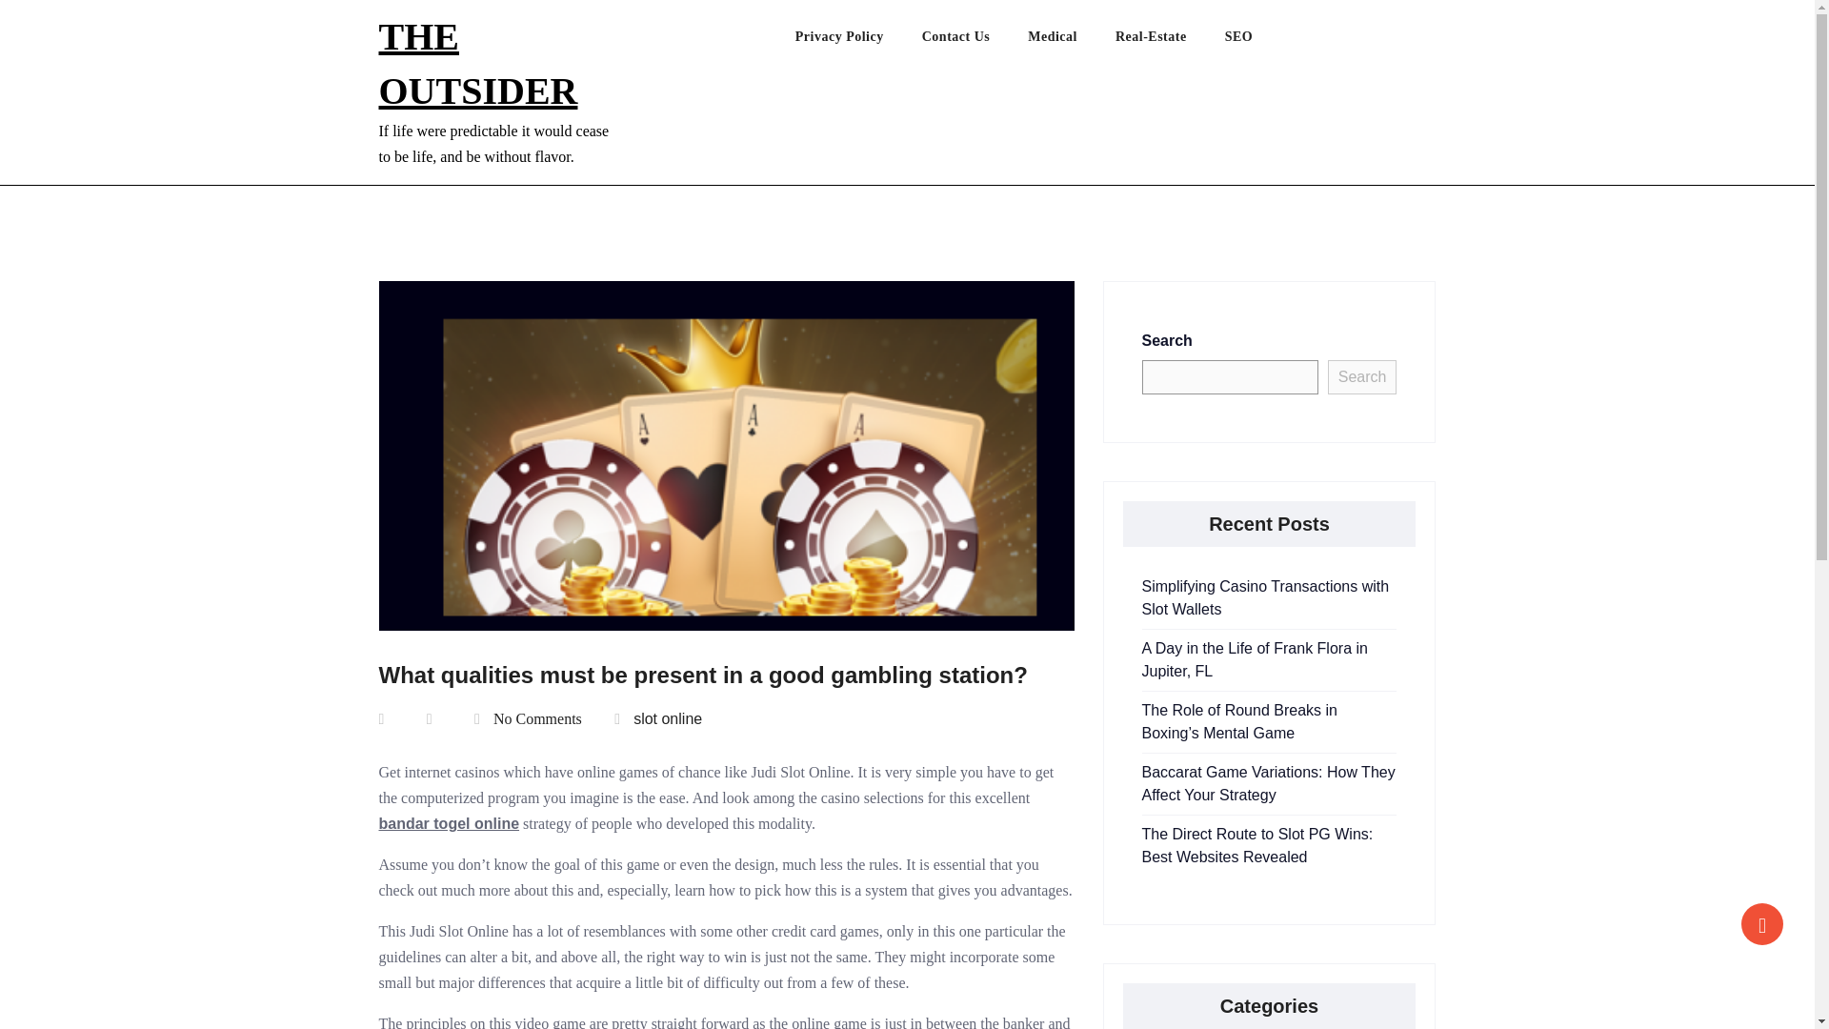  What do you see at coordinates (1072, 41) in the screenshot?
I see `Medical` at bounding box center [1072, 41].